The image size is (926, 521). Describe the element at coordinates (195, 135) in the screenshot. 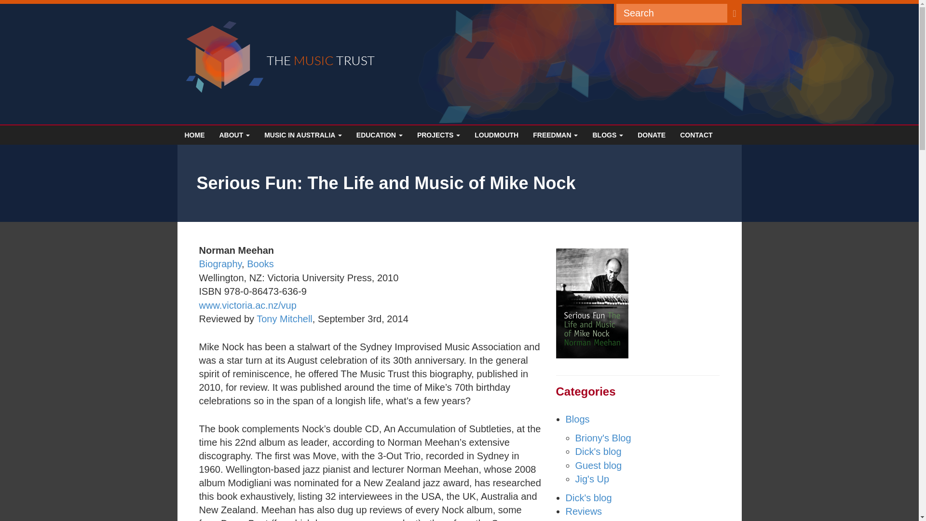

I see `HOME` at that location.